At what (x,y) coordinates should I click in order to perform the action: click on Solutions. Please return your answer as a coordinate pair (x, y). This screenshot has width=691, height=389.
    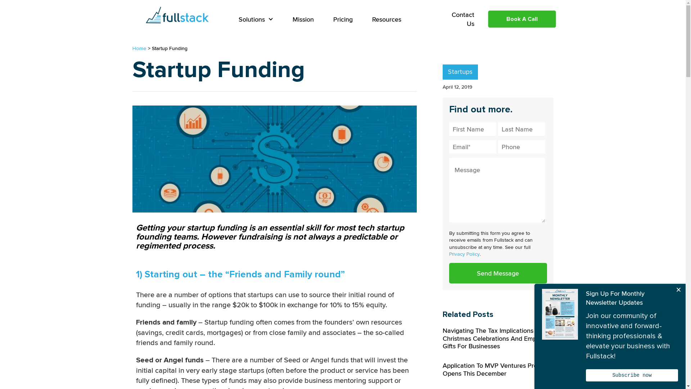
    Looking at the image, I should click on (256, 19).